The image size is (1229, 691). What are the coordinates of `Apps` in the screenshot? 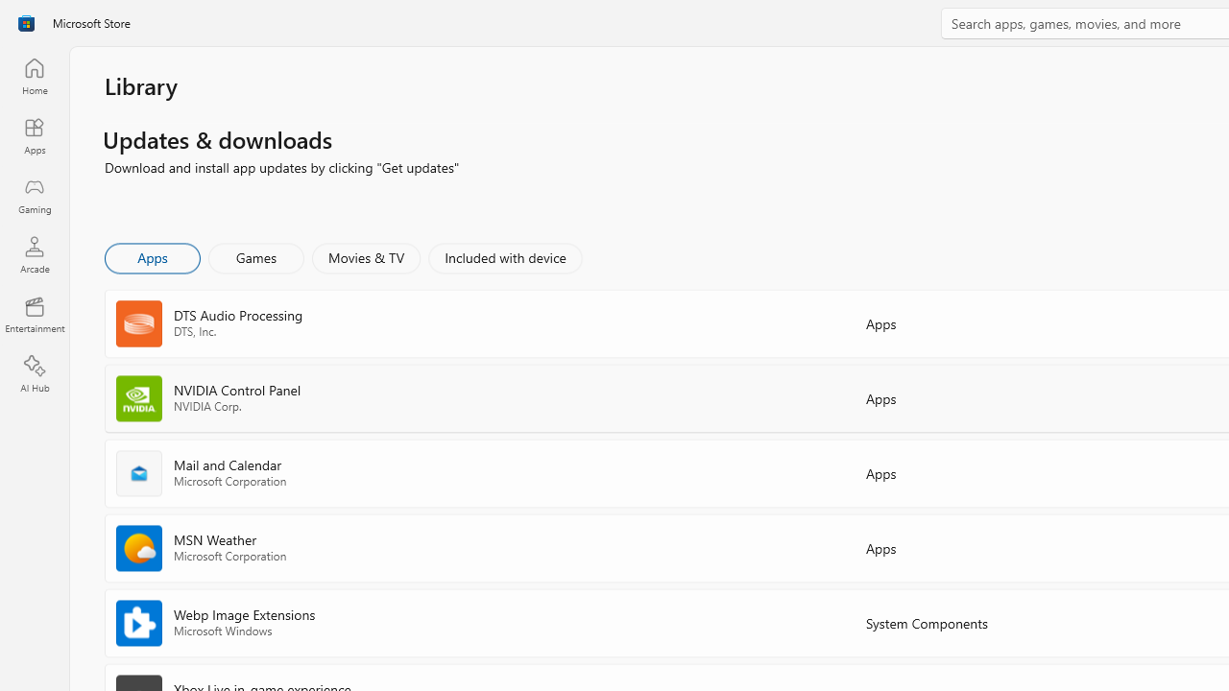 It's located at (35, 135).